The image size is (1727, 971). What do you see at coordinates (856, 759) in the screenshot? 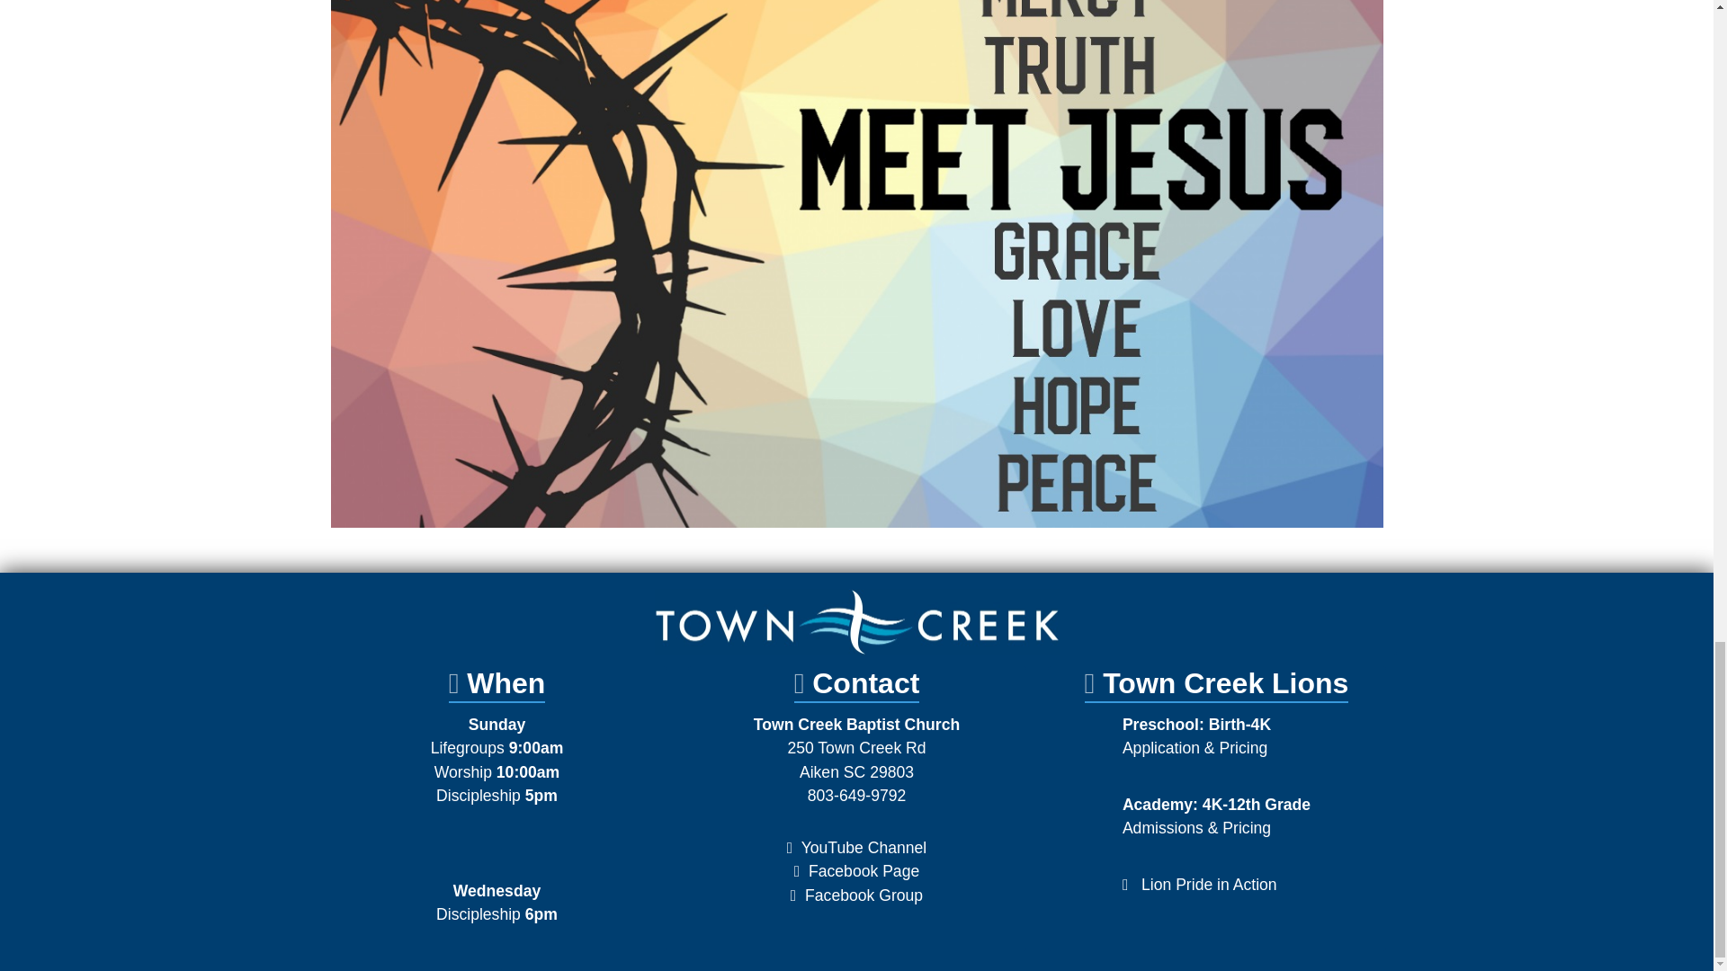
I see `Lion Pride in Action` at bounding box center [856, 759].